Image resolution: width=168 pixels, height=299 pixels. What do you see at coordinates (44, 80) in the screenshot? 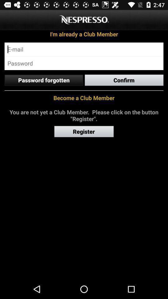
I see `press icon to the left of the confirm` at bounding box center [44, 80].